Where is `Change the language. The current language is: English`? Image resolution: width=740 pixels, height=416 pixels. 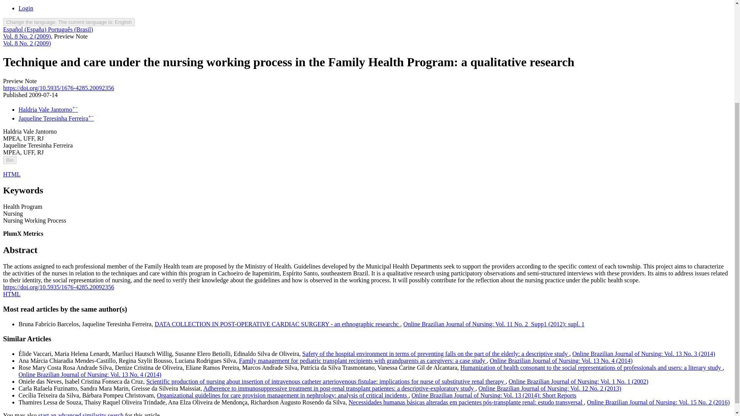 Change the language. The current language is: English is located at coordinates (69, 22).